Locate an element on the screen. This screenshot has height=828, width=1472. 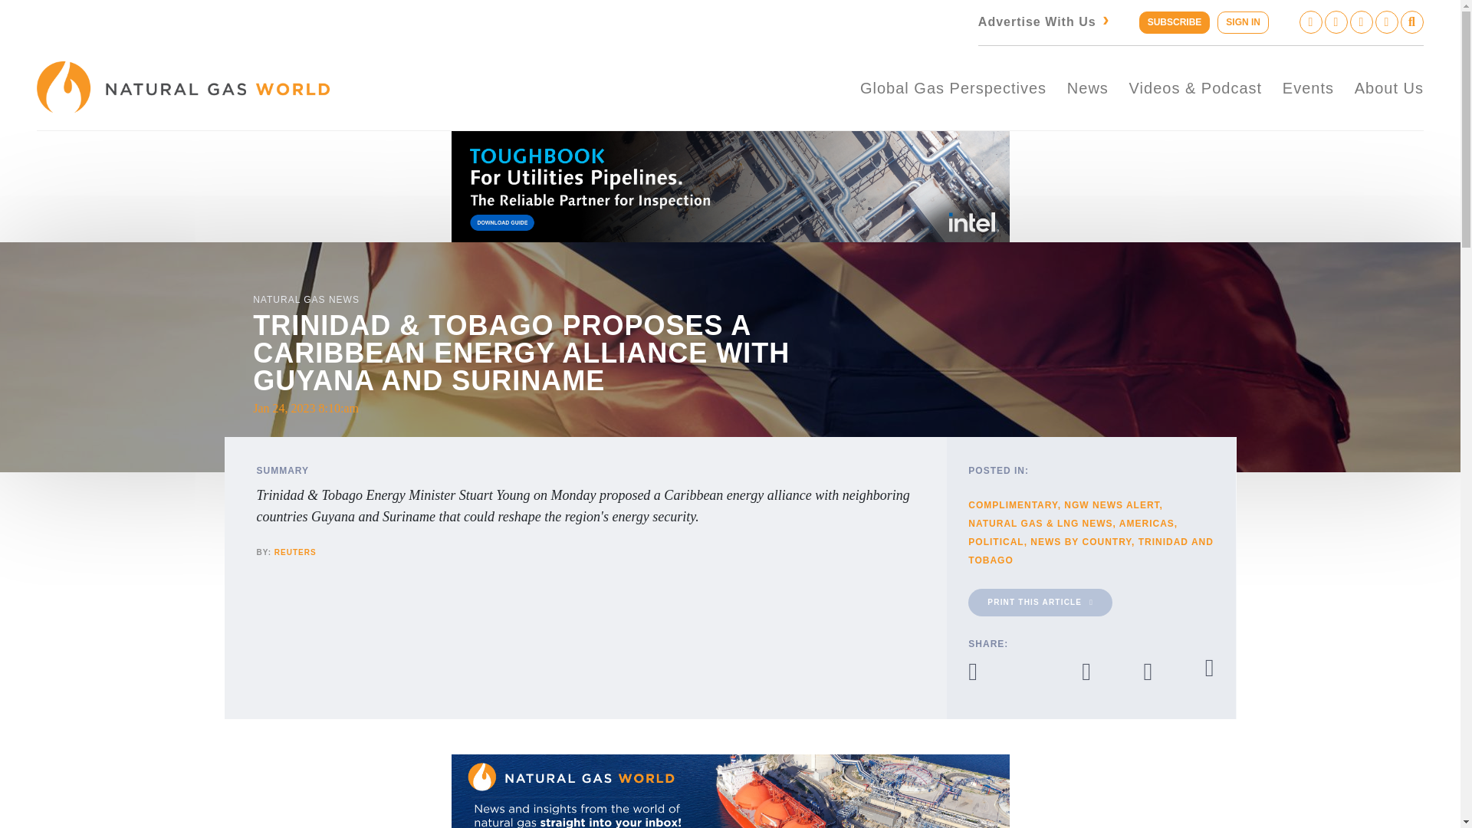
NGW NEWS ALERT is located at coordinates (1112, 505).